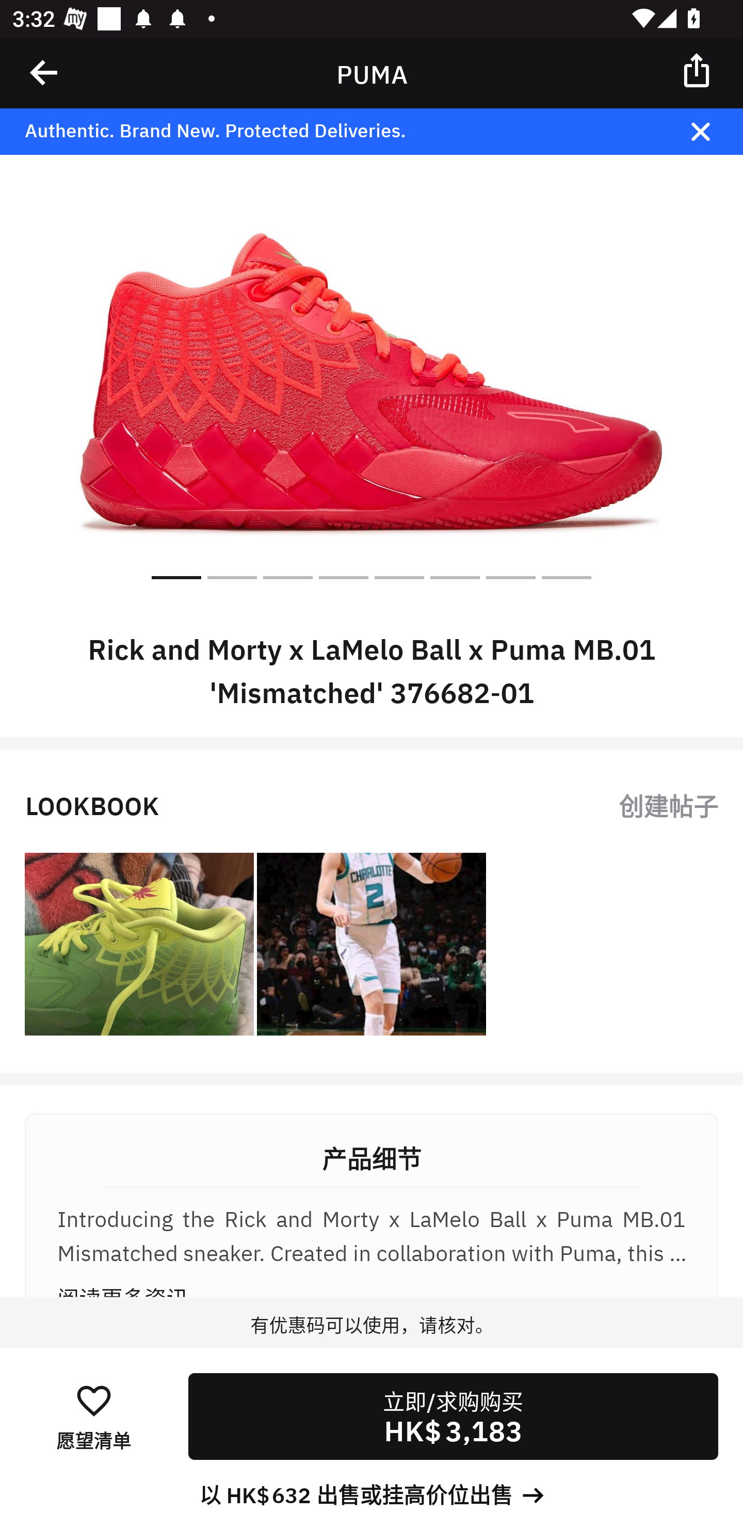 The image size is (743, 1528). What do you see at coordinates (668, 804) in the screenshot?
I see `创建帖子` at bounding box center [668, 804].